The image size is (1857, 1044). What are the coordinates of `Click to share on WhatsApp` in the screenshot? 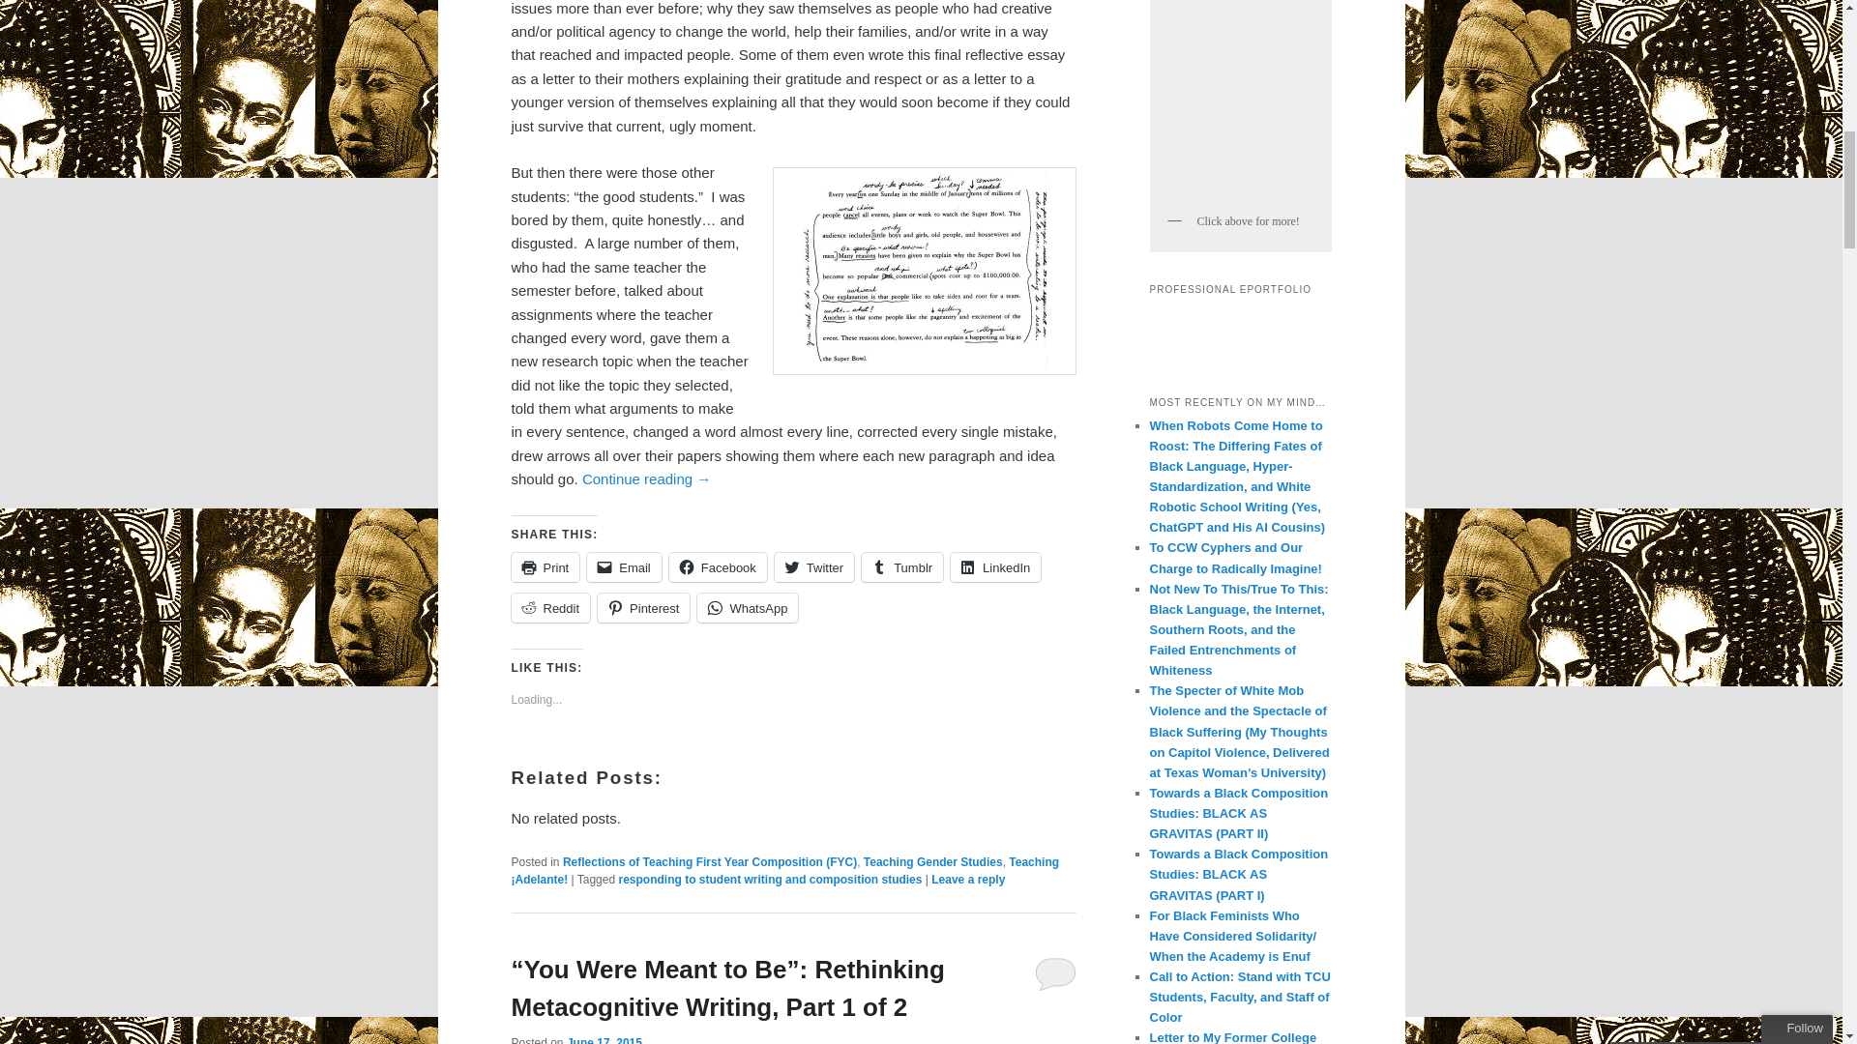 It's located at (748, 607).